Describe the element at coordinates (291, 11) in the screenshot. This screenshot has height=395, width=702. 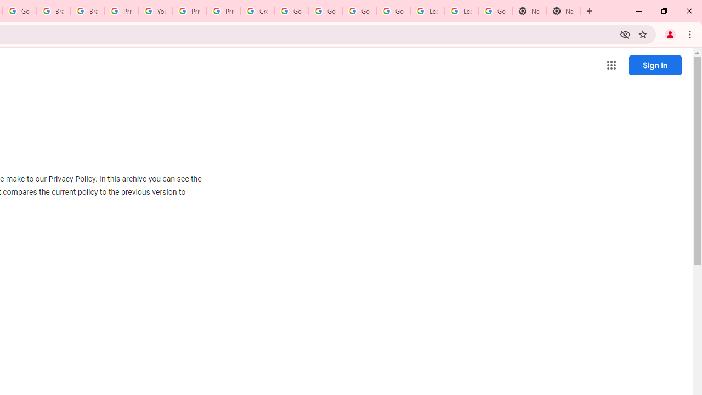
I see `Google Account Help` at that location.